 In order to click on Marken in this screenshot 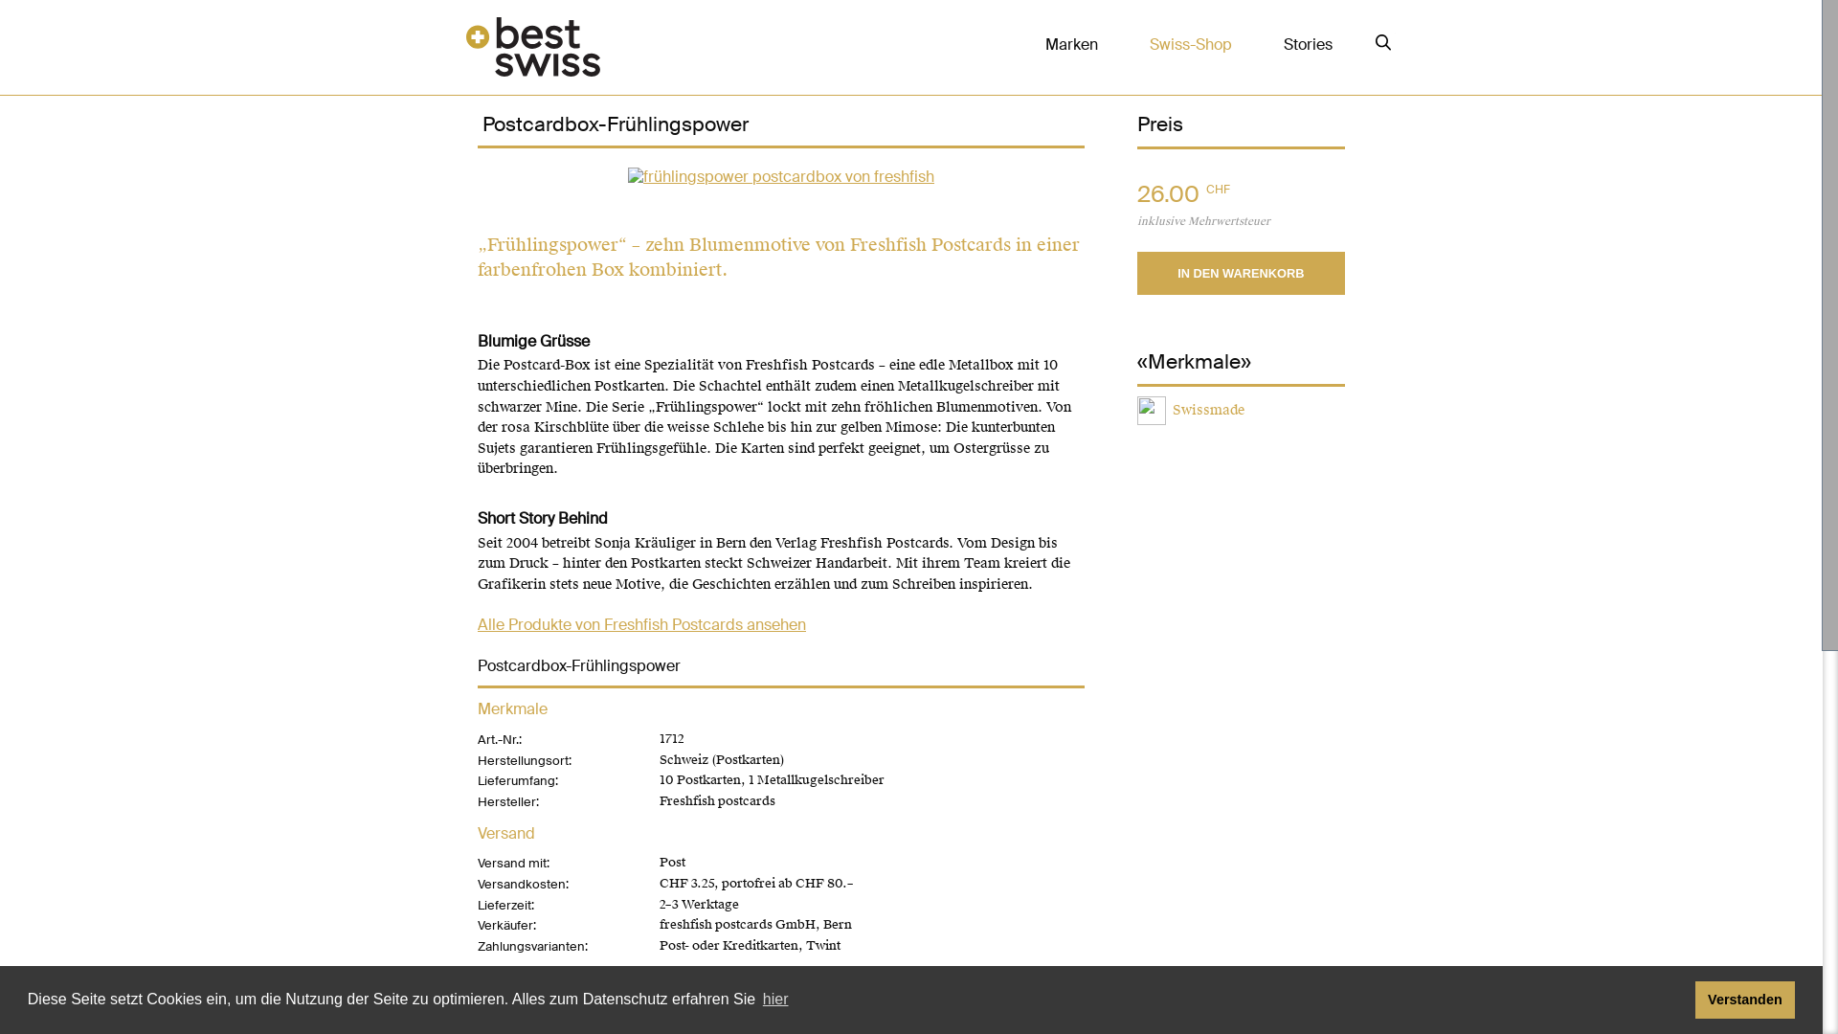, I will do `click(1090, 44)`.